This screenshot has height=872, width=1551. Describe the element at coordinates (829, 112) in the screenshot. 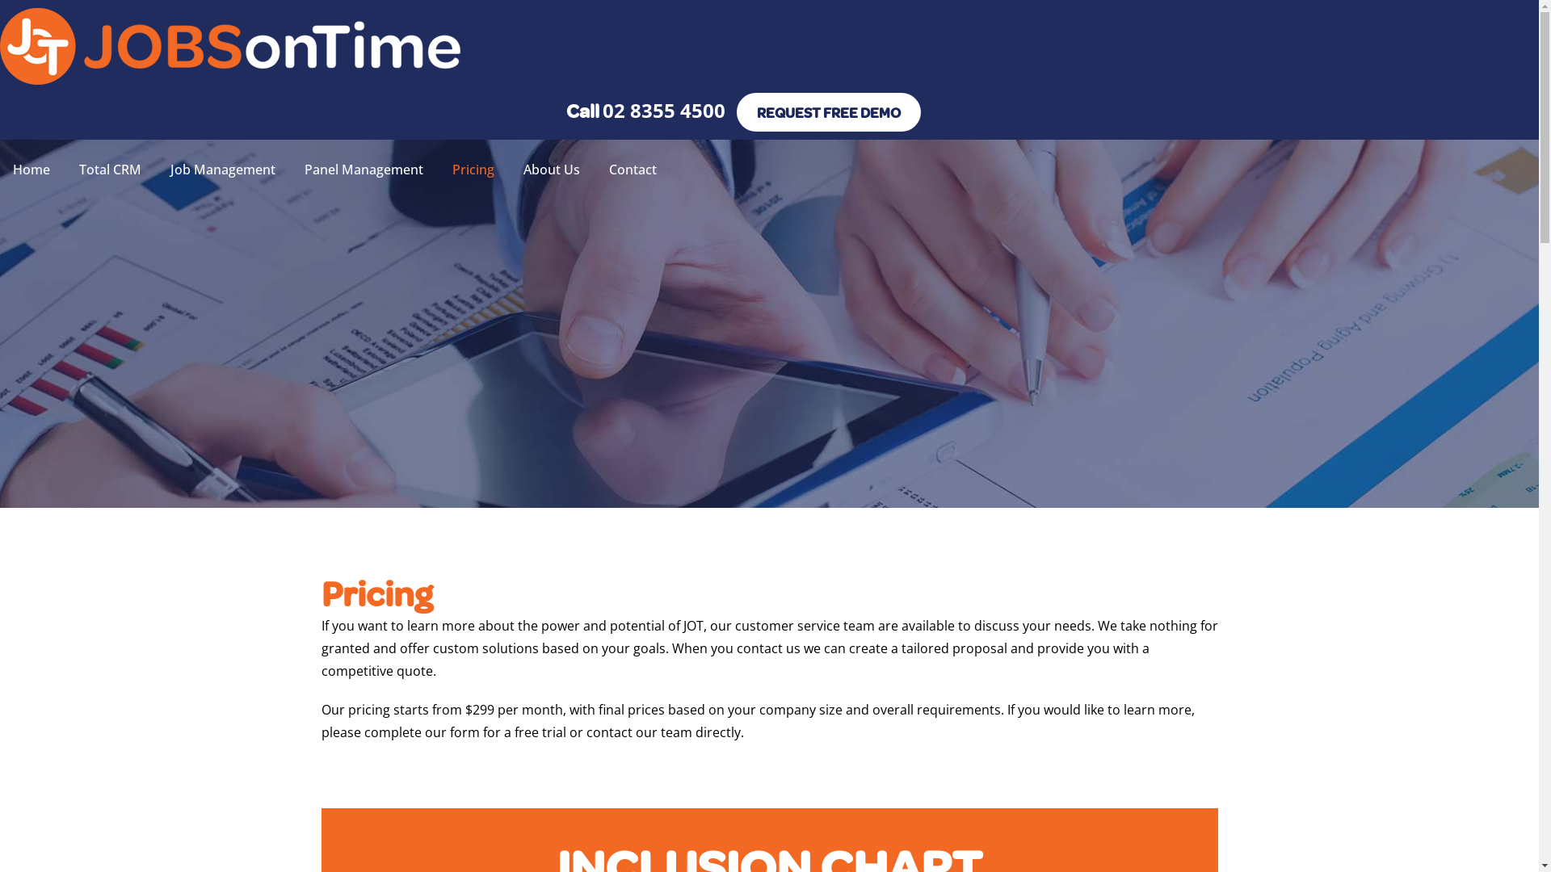

I see `REQUEST FREE DEMO` at that location.